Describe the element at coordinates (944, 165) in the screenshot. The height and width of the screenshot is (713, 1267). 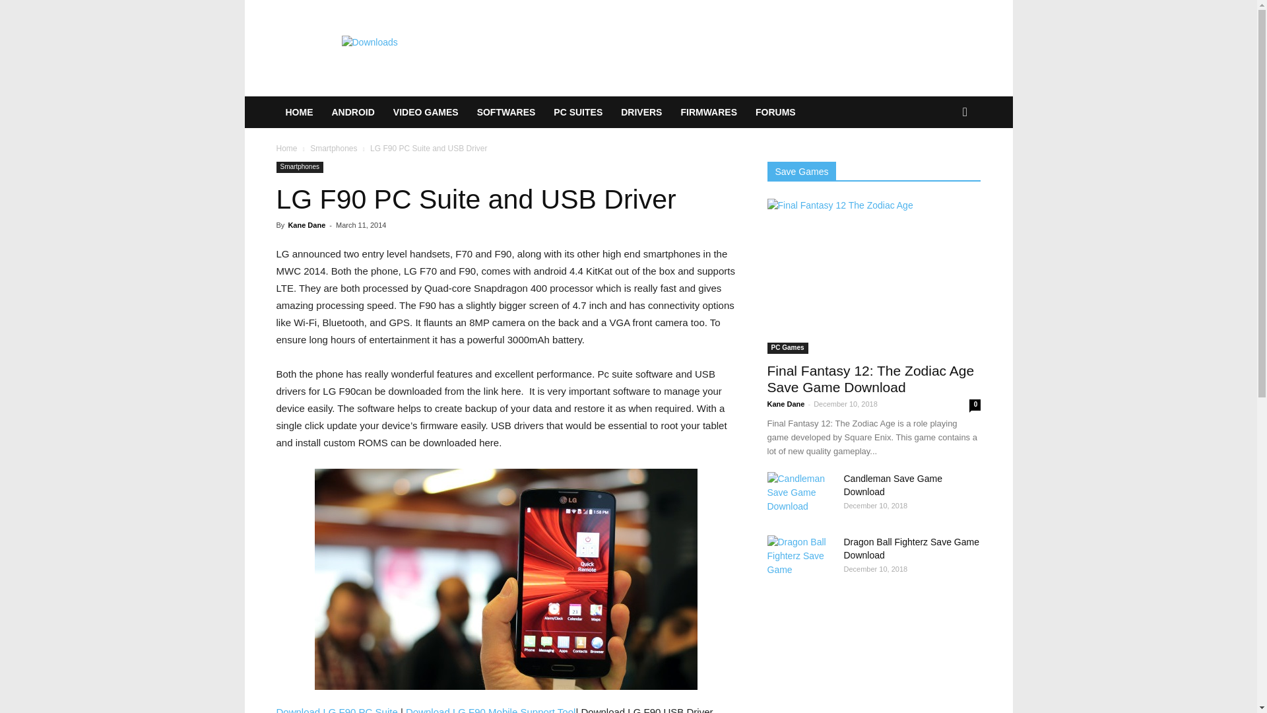
I see `Search` at that location.